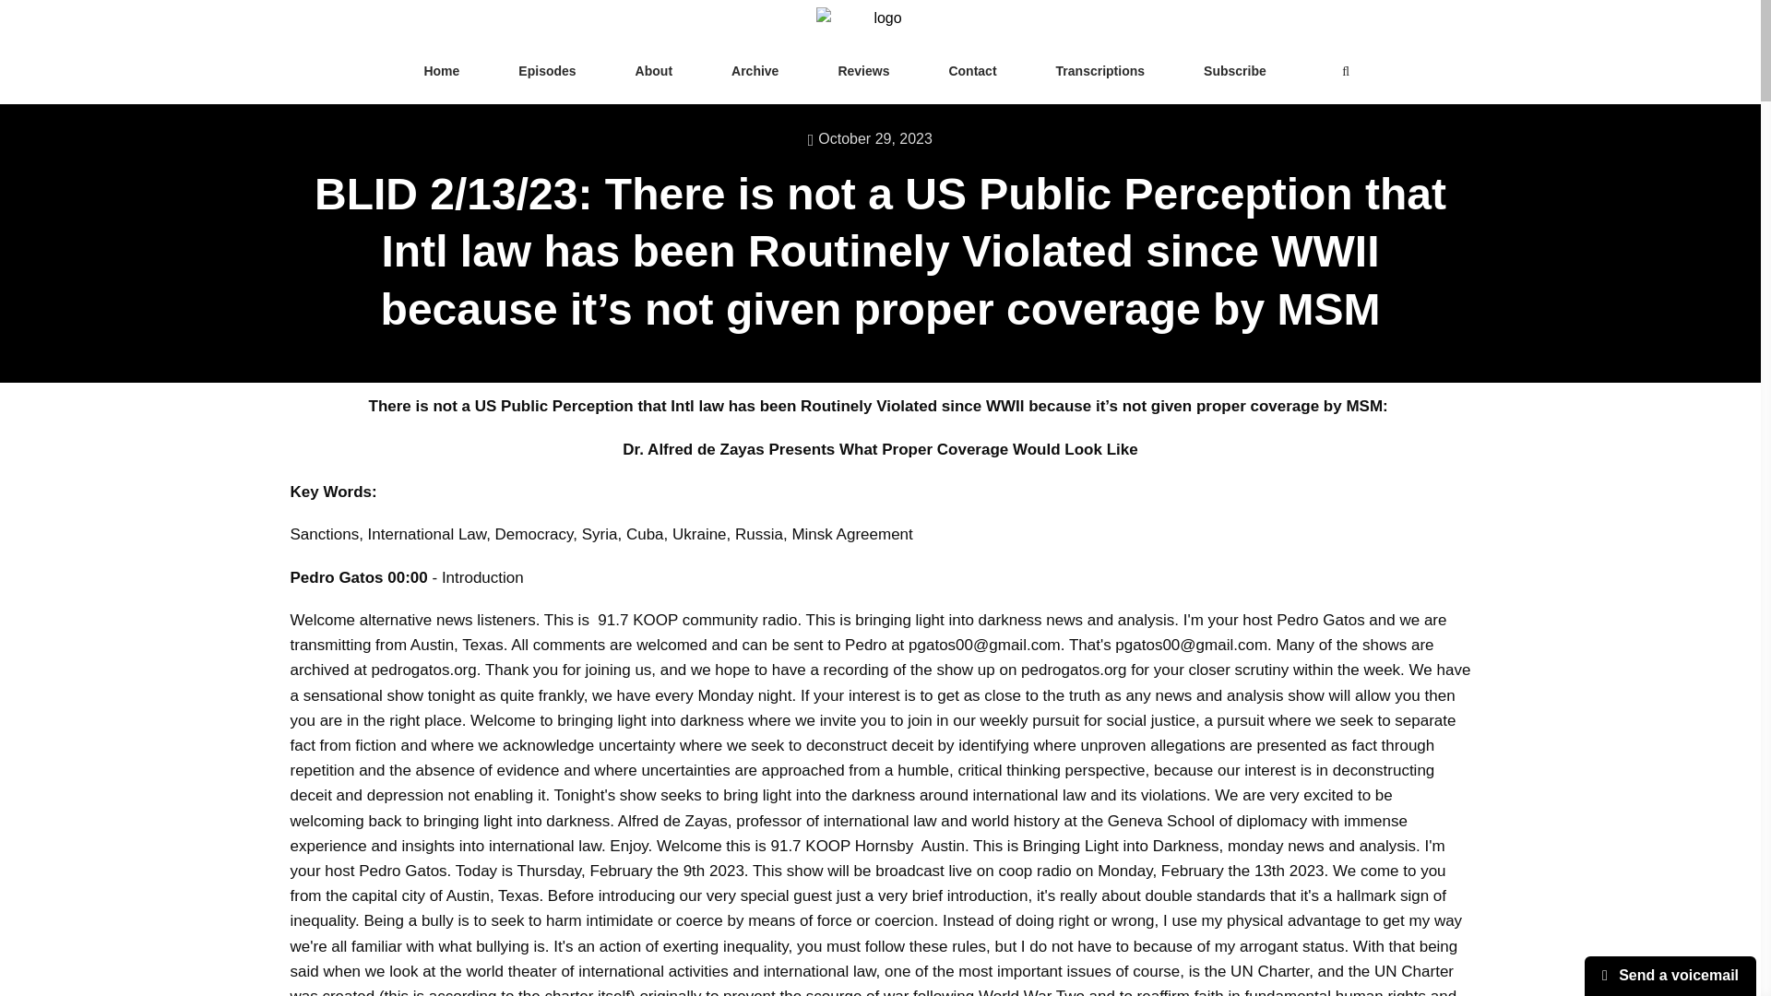  I want to click on Send a voicemail, so click(1670, 976).